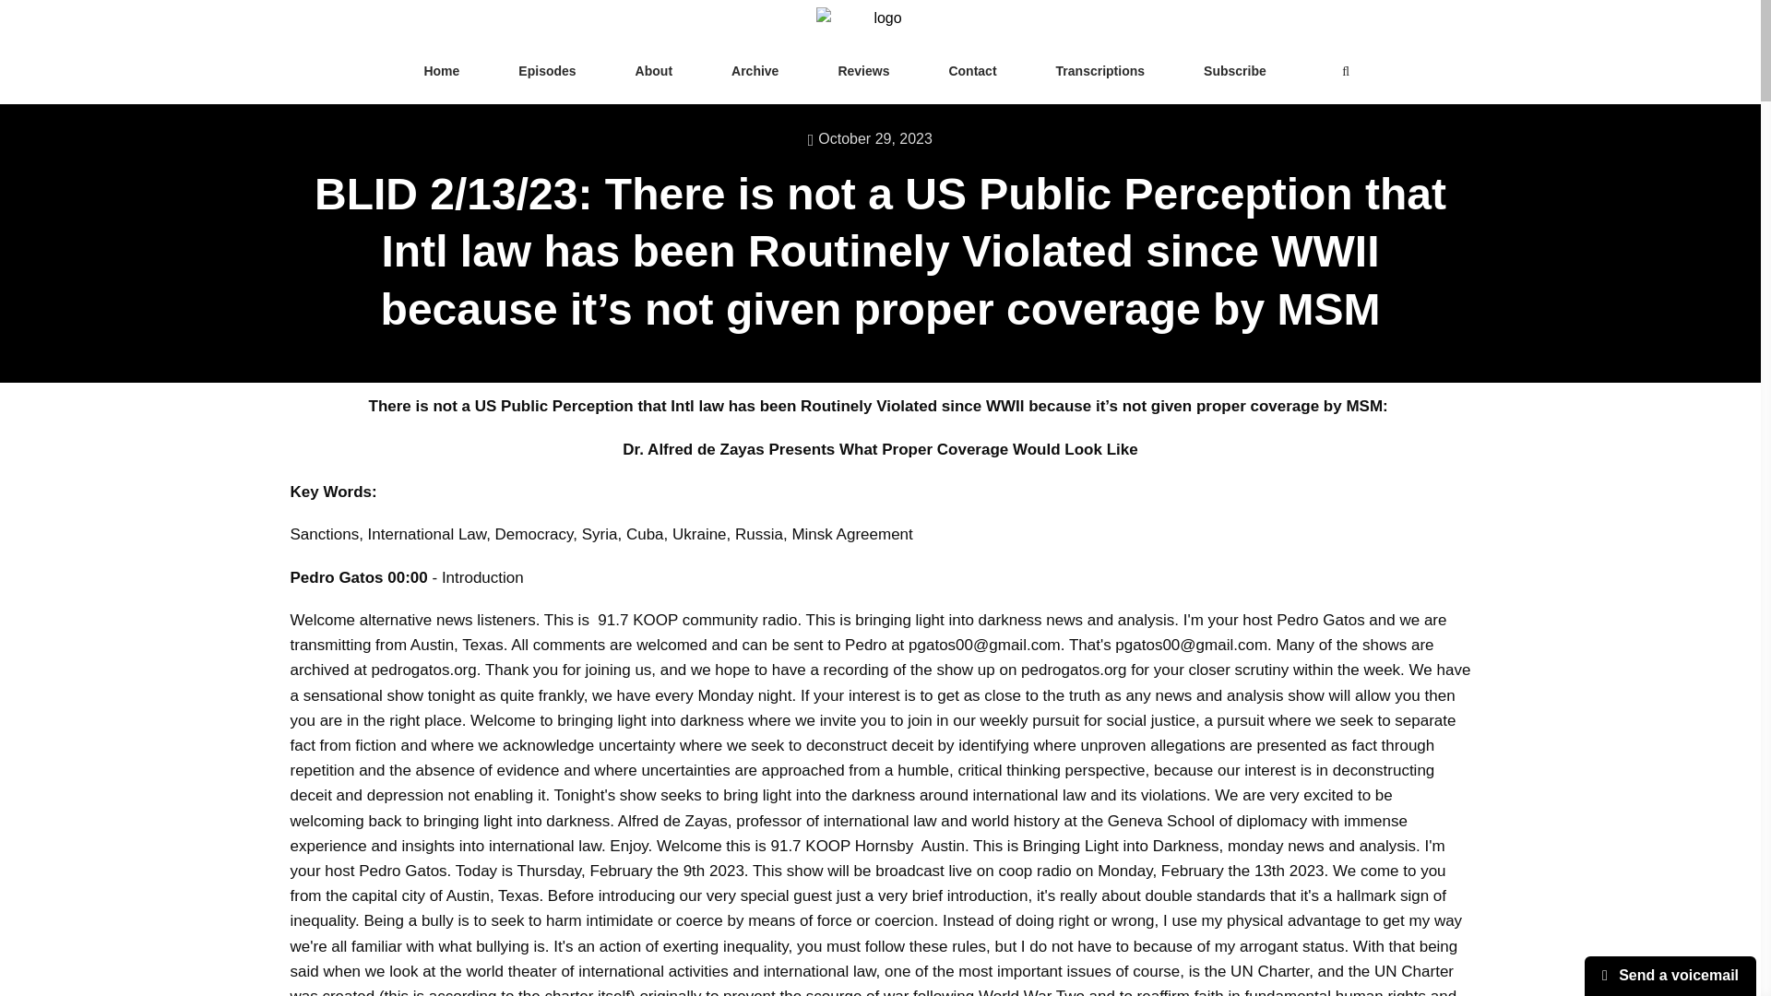  I want to click on Send a voicemail, so click(1670, 976).